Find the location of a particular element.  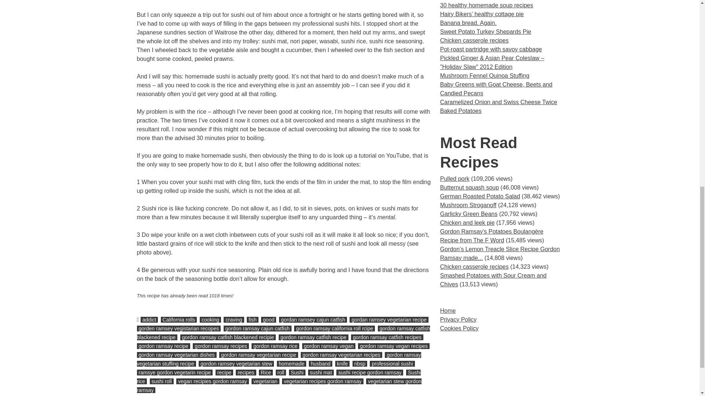

craving is located at coordinates (234, 320).